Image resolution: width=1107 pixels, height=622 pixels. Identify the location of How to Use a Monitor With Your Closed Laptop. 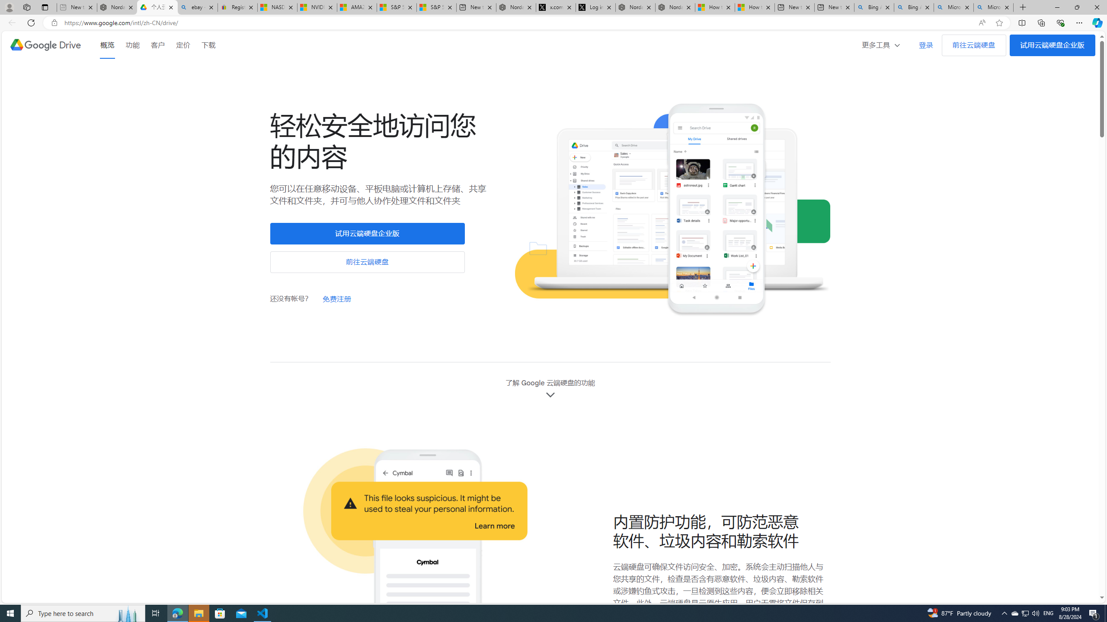
(755, 7).